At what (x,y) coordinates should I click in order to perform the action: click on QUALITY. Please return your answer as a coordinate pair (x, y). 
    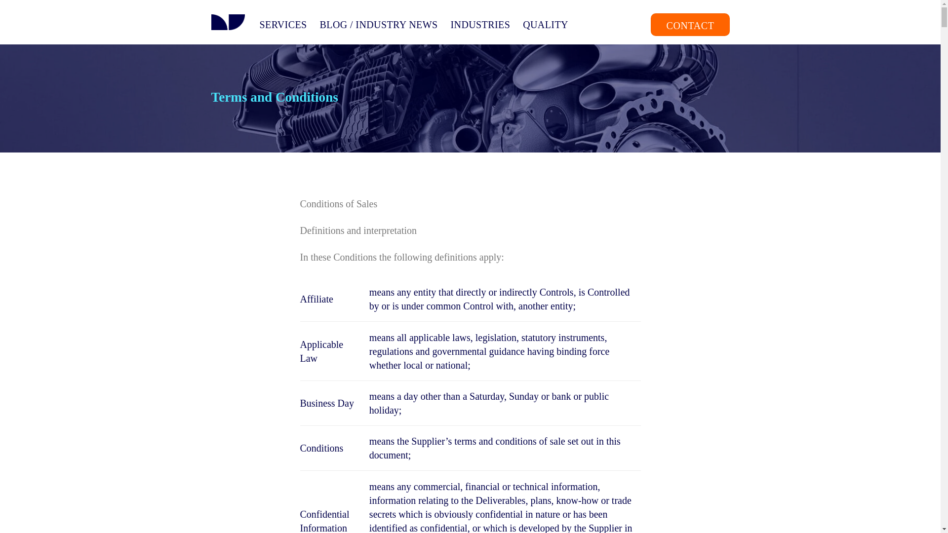
    Looking at the image, I should click on (545, 25).